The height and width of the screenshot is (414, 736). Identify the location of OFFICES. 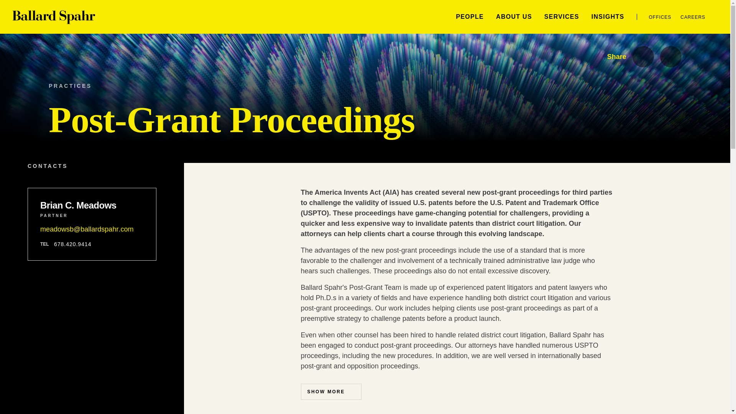
(660, 17).